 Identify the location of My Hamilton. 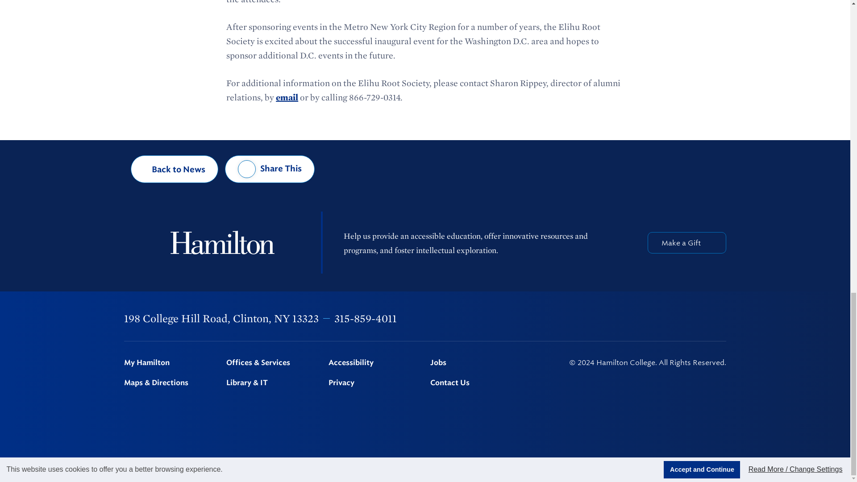
(170, 362).